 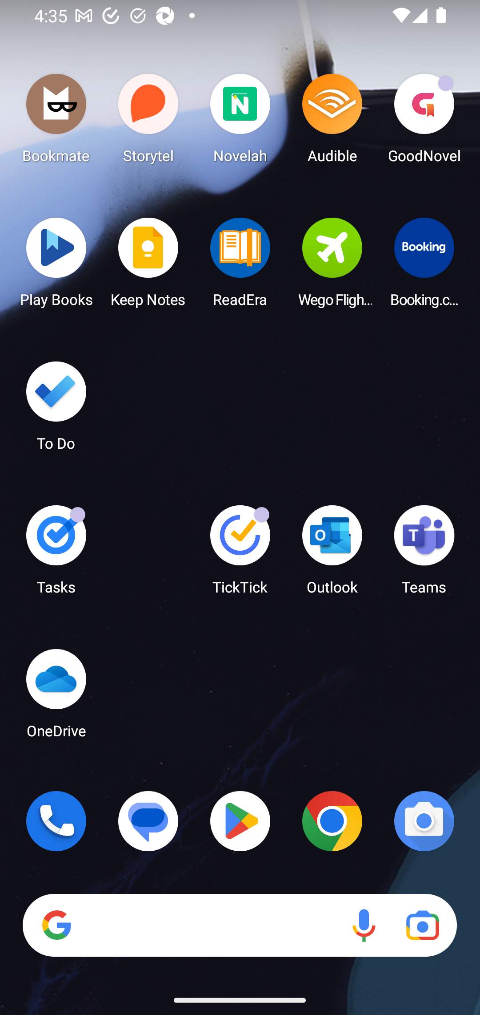 What do you see at coordinates (240, 554) in the screenshot?
I see `TickTick TickTick has 3 notifications` at bounding box center [240, 554].